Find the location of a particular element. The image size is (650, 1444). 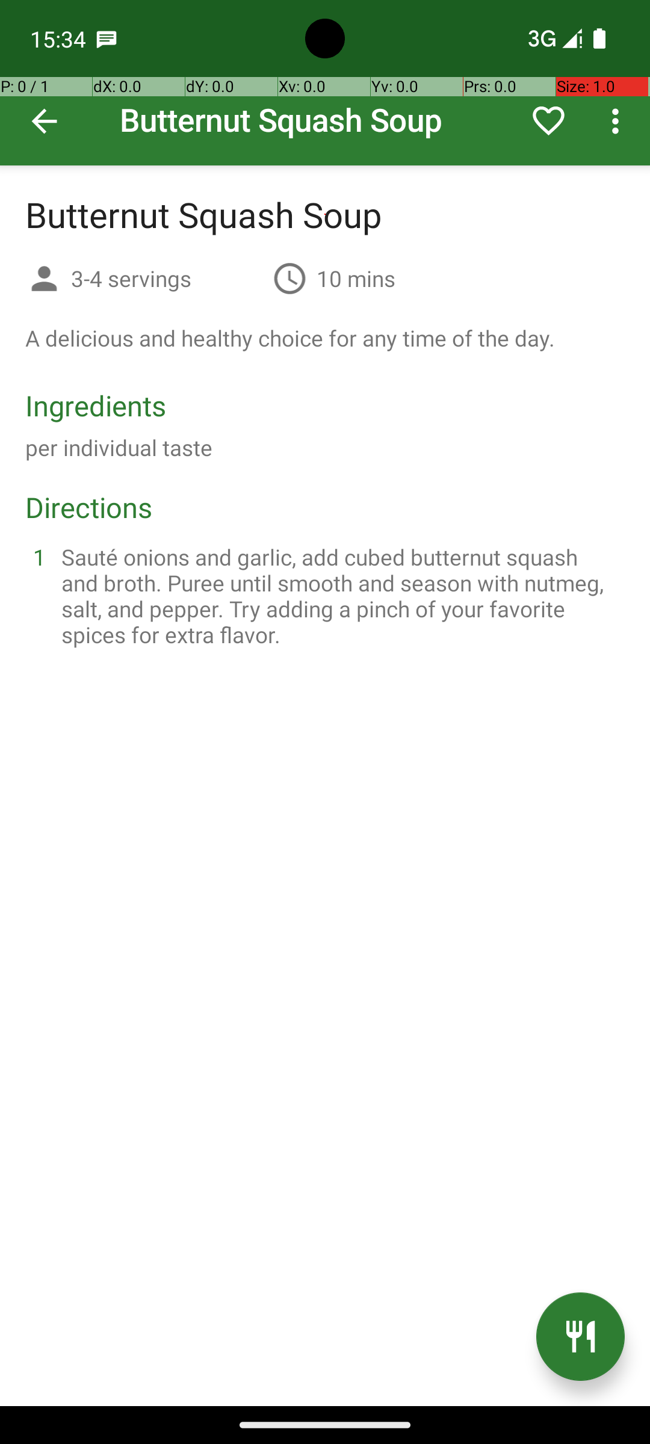

Sauté onions and garlic, add cubed butternut squash and broth. Puree until smooth and season with nutmeg, salt, and pepper. Try adding a pinch of your favorite spices for extra flavor. is located at coordinates (339, 596).